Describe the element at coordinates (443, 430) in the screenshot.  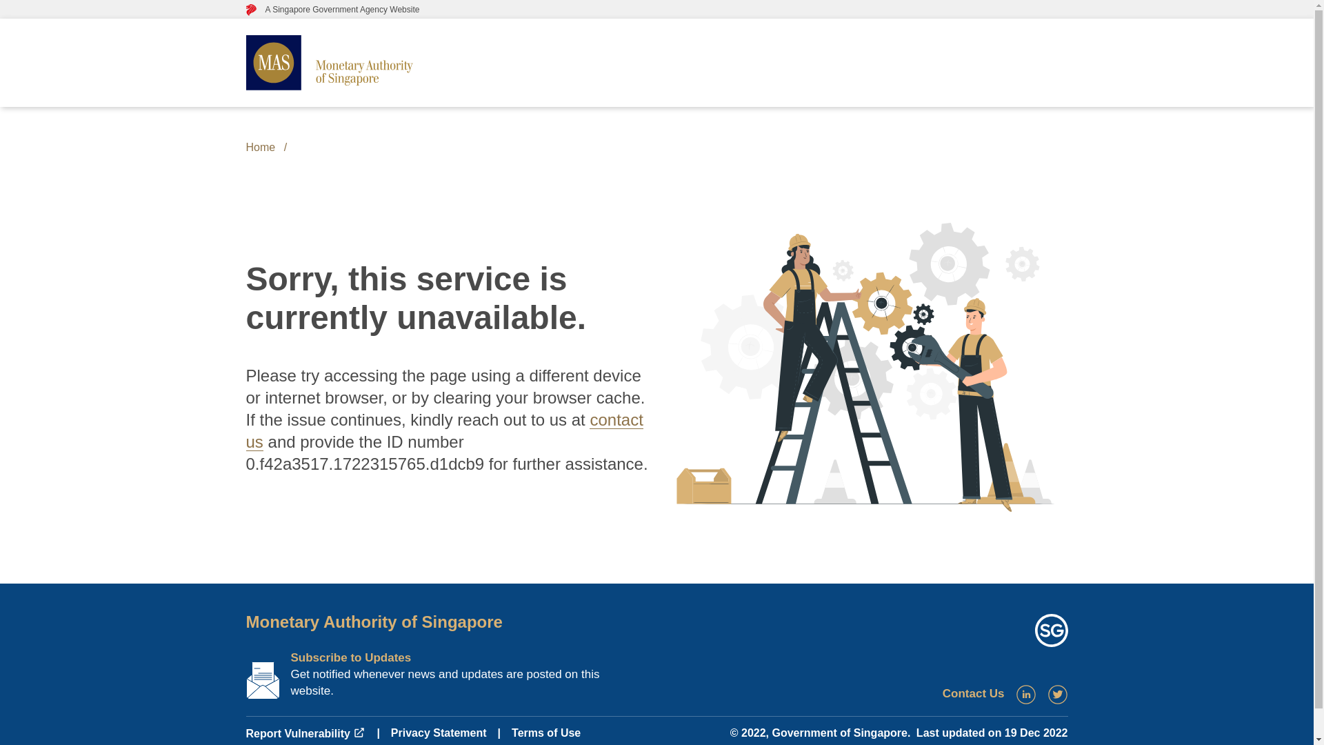
I see `contact us` at that location.